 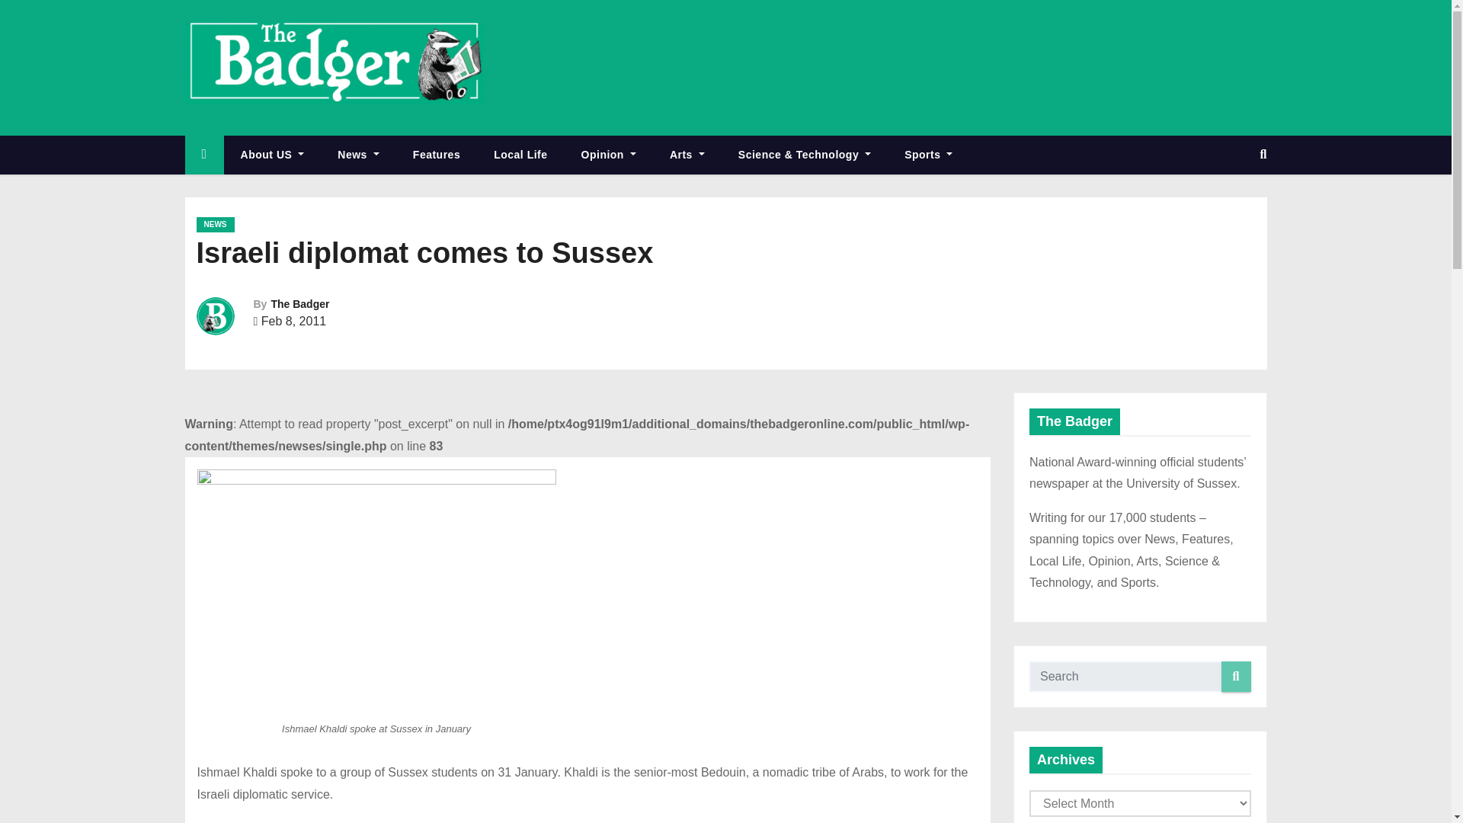 What do you see at coordinates (273, 155) in the screenshot?
I see `About US` at bounding box center [273, 155].